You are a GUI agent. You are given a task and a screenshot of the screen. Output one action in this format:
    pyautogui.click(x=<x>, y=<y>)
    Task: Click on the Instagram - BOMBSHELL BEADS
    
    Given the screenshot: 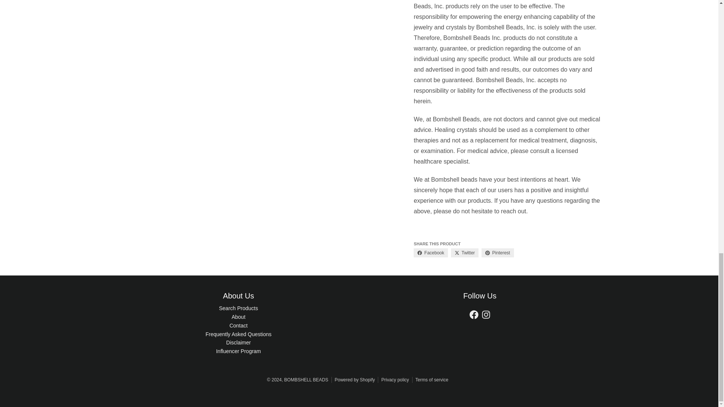 What is the action you would take?
    pyautogui.click(x=486, y=314)
    